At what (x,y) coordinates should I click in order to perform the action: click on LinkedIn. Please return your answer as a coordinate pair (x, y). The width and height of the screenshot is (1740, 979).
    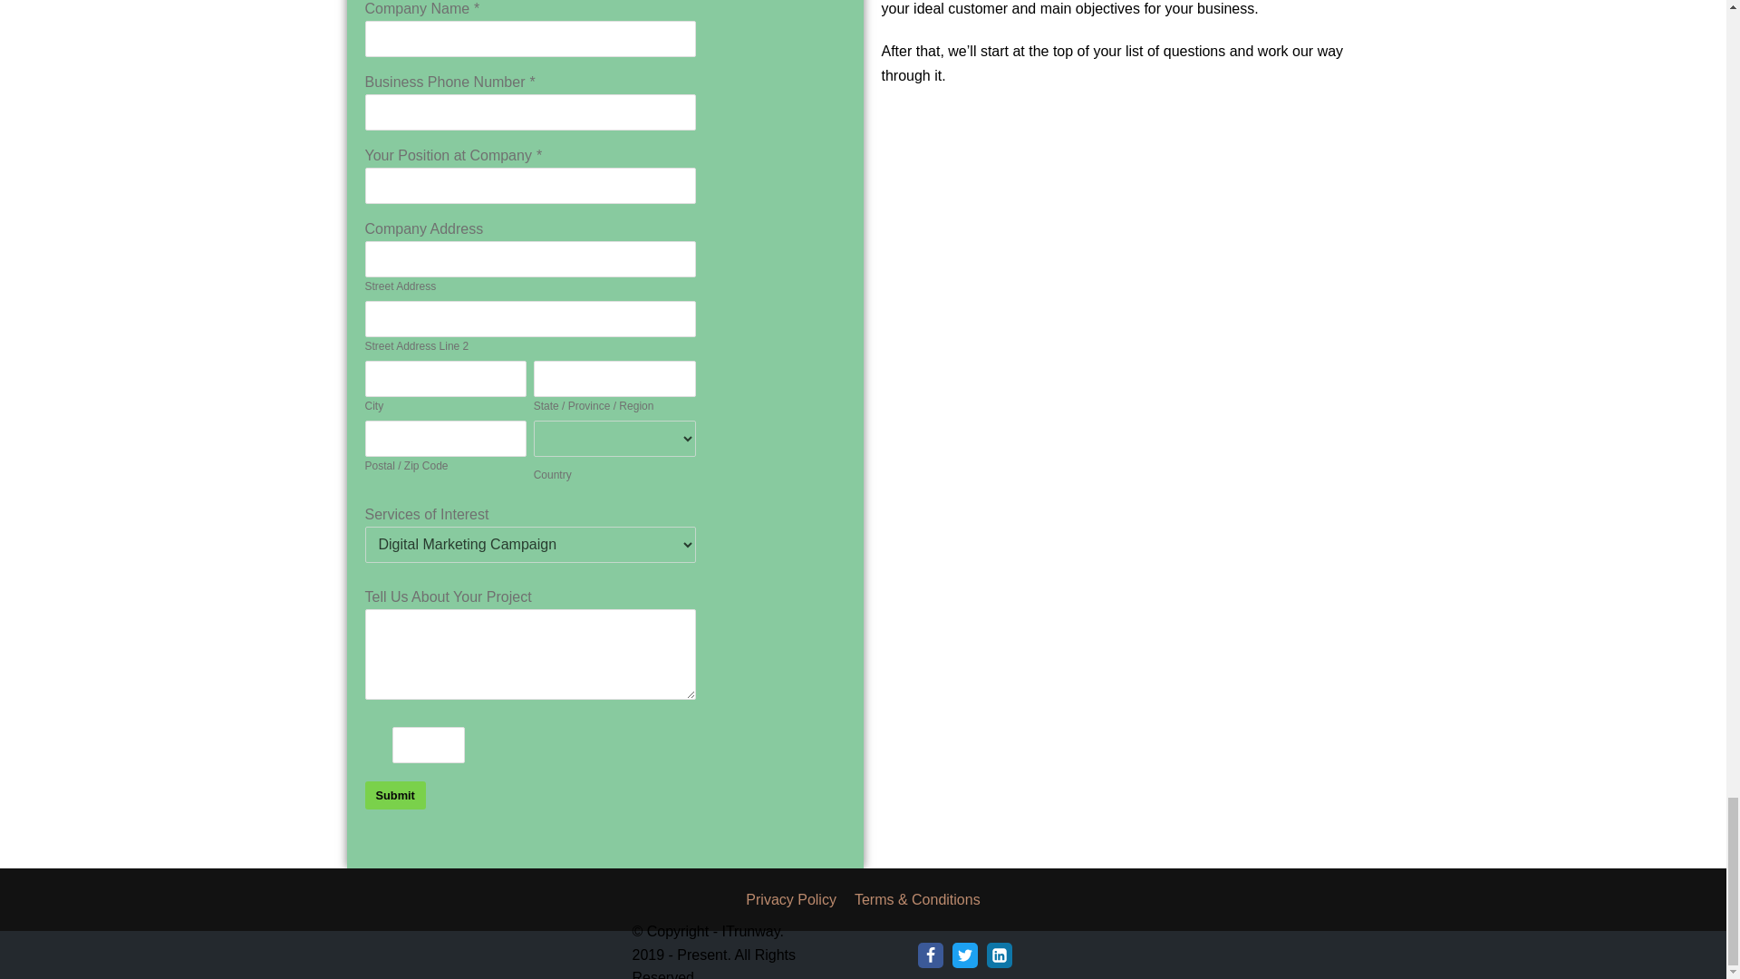
    Looking at the image, I should click on (999, 955).